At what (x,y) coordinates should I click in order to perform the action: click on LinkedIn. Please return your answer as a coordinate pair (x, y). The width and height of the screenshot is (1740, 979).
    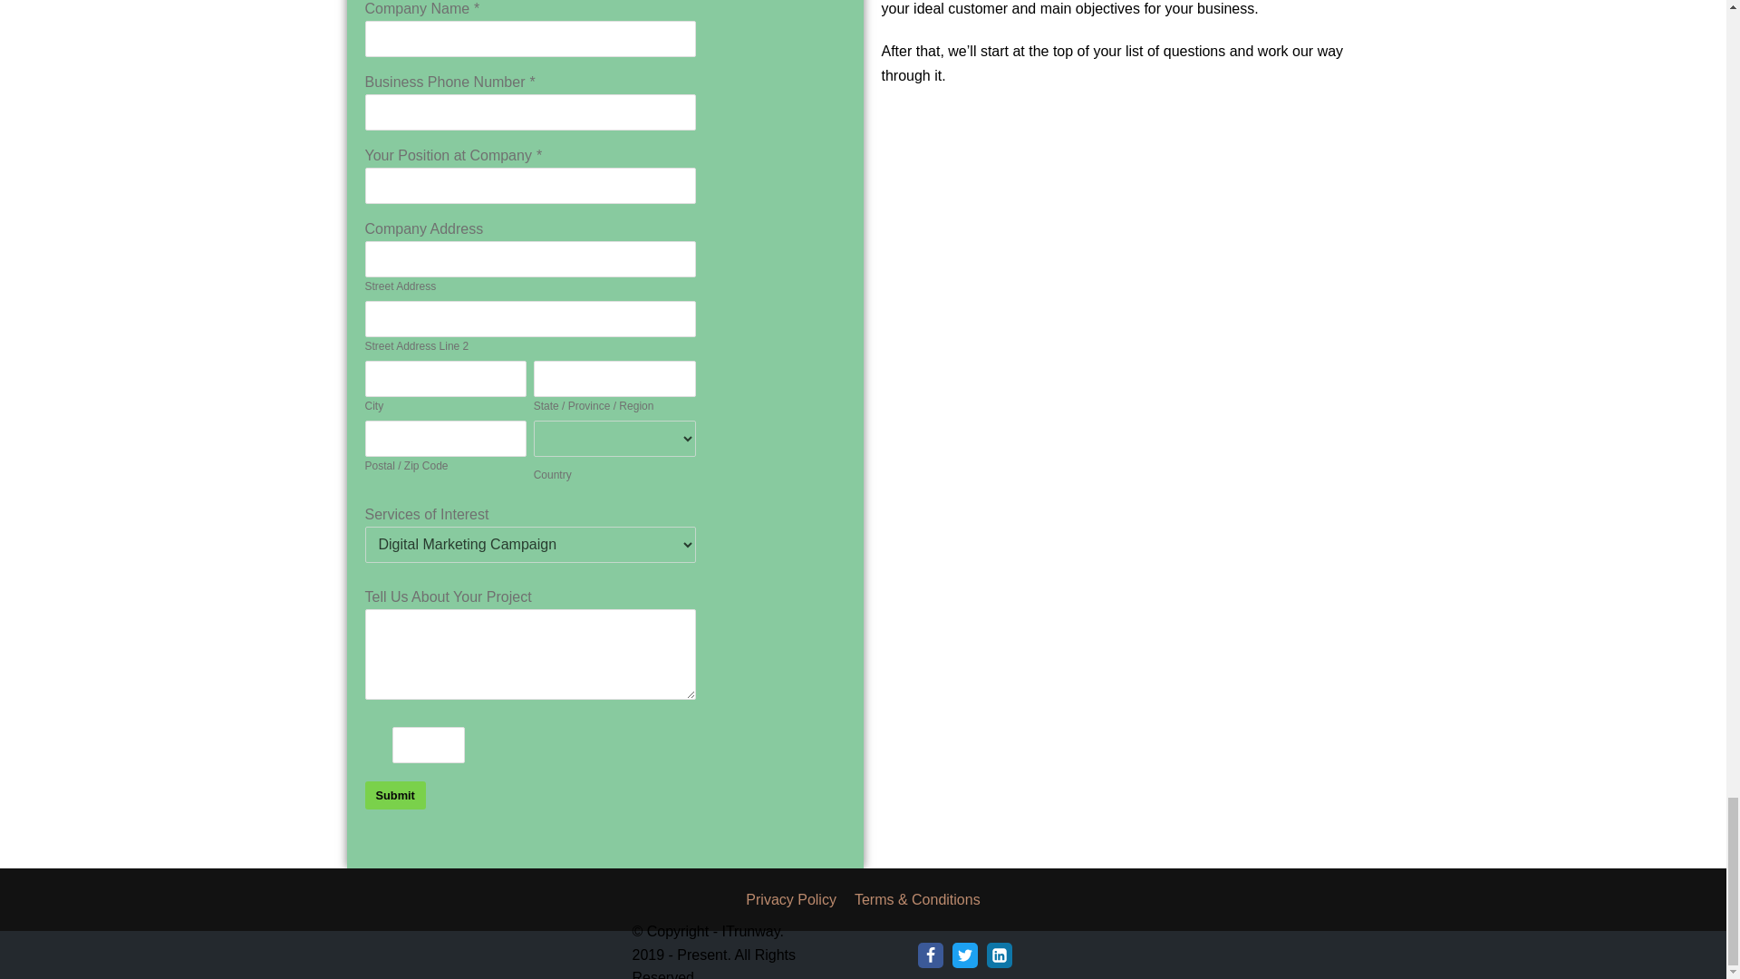
    Looking at the image, I should click on (999, 955).